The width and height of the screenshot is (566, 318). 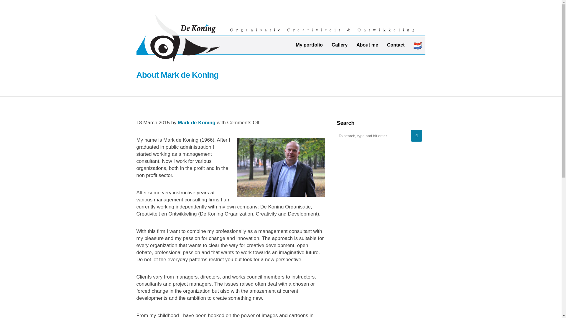 What do you see at coordinates (281, 40) in the screenshot?
I see `Organisatiecreativiteit` at bounding box center [281, 40].